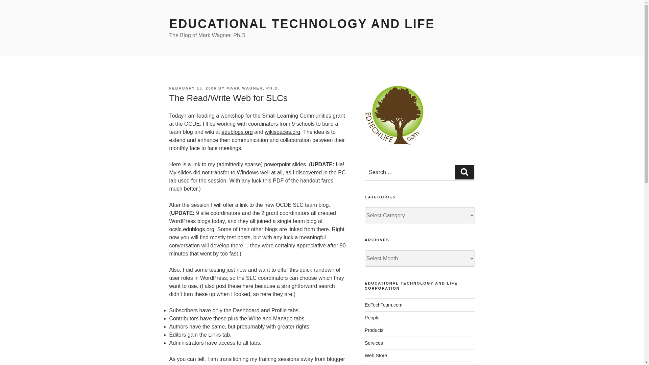 This screenshot has height=365, width=649. Describe the element at coordinates (372, 318) in the screenshot. I see `People` at that location.